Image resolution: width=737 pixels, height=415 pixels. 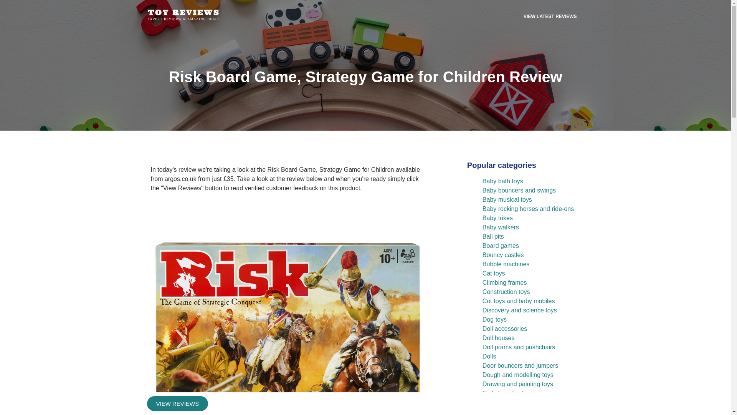 What do you see at coordinates (501, 227) in the screenshot?
I see `Baby walkers` at bounding box center [501, 227].